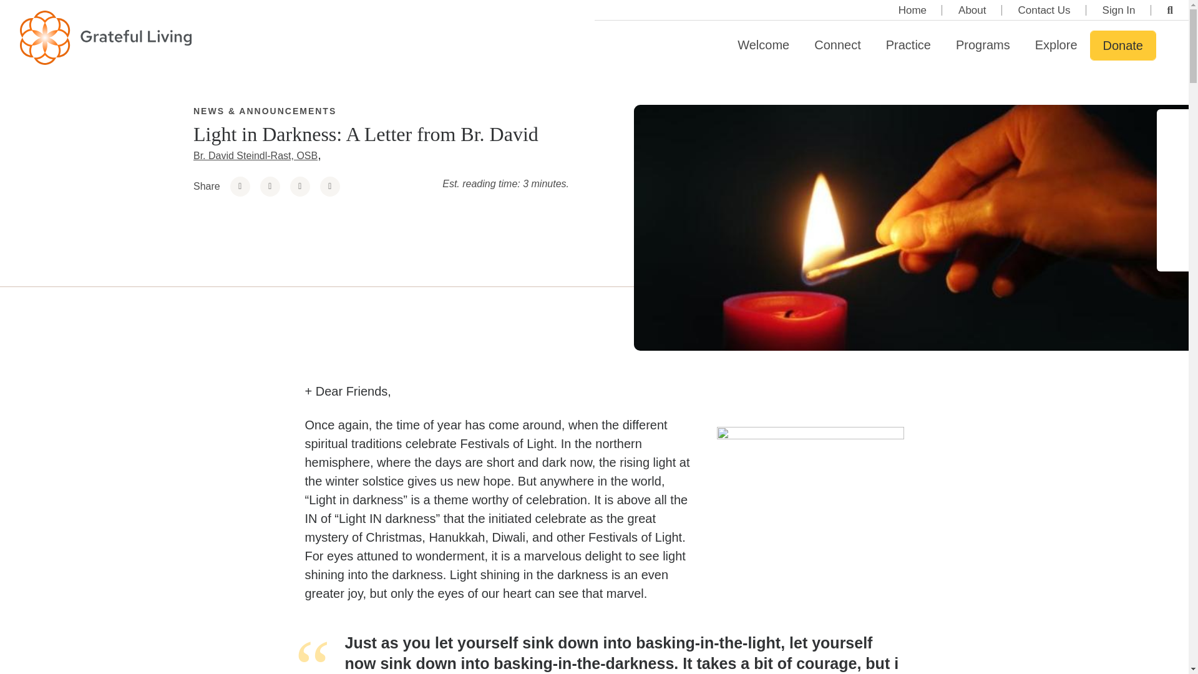 This screenshot has width=1198, height=674. Describe the element at coordinates (1056, 45) in the screenshot. I see `Explore` at that location.